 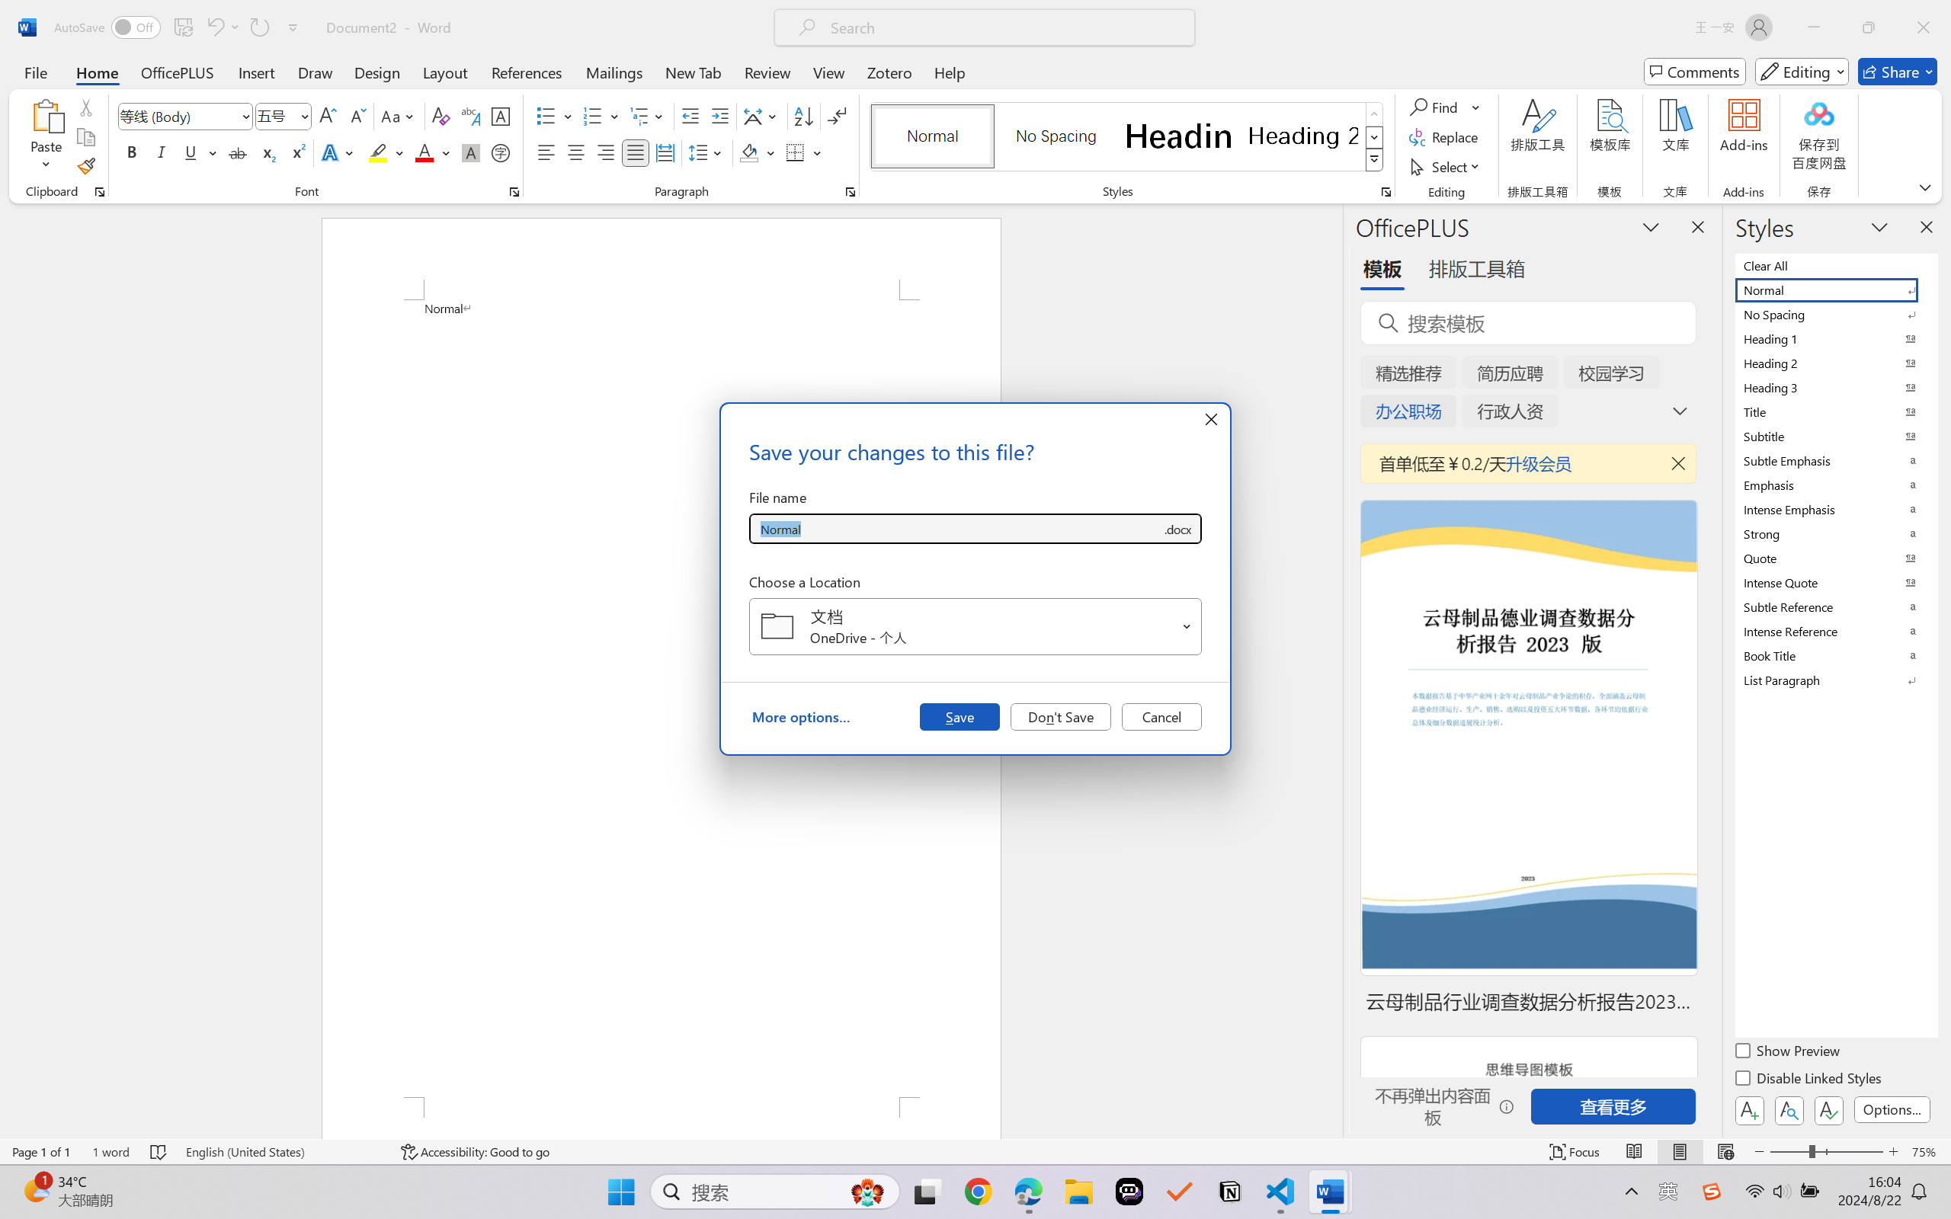 What do you see at coordinates (1835, 533) in the screenshot?
I see `Strong` at bounding box center [1835, 533].